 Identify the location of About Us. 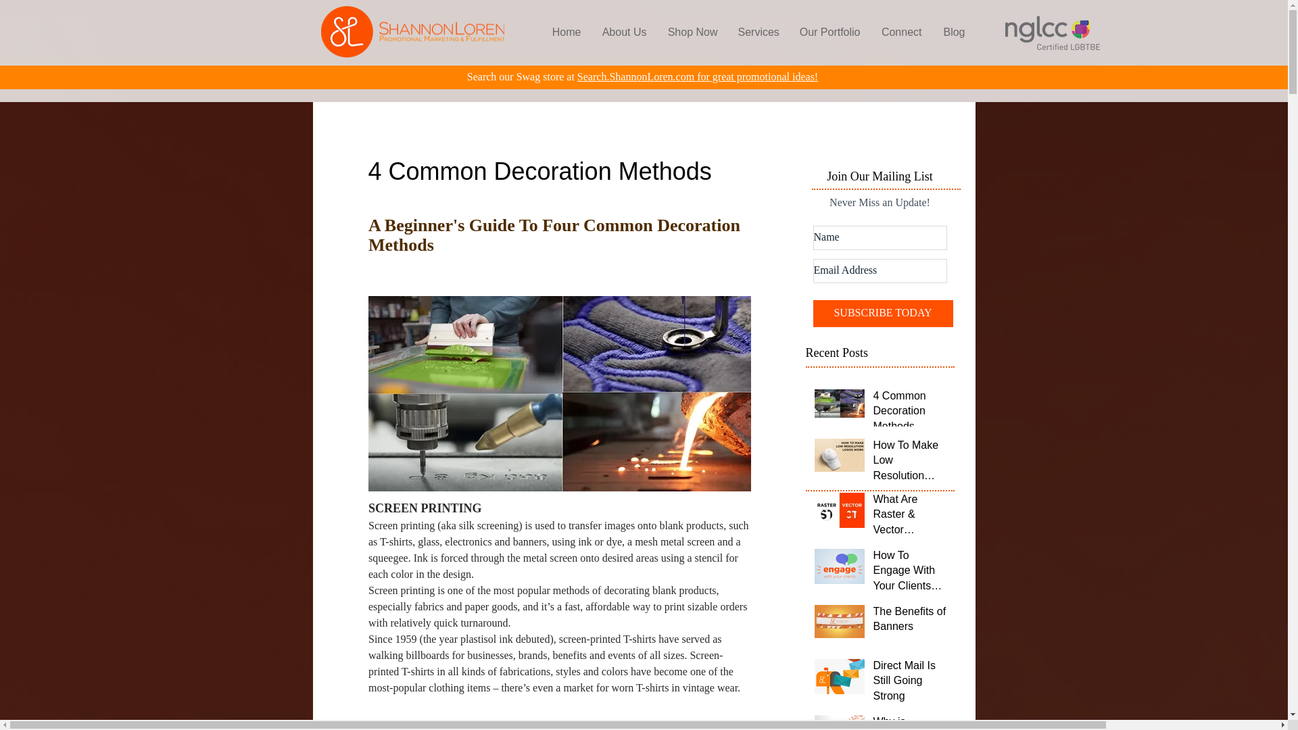
(623, 32).